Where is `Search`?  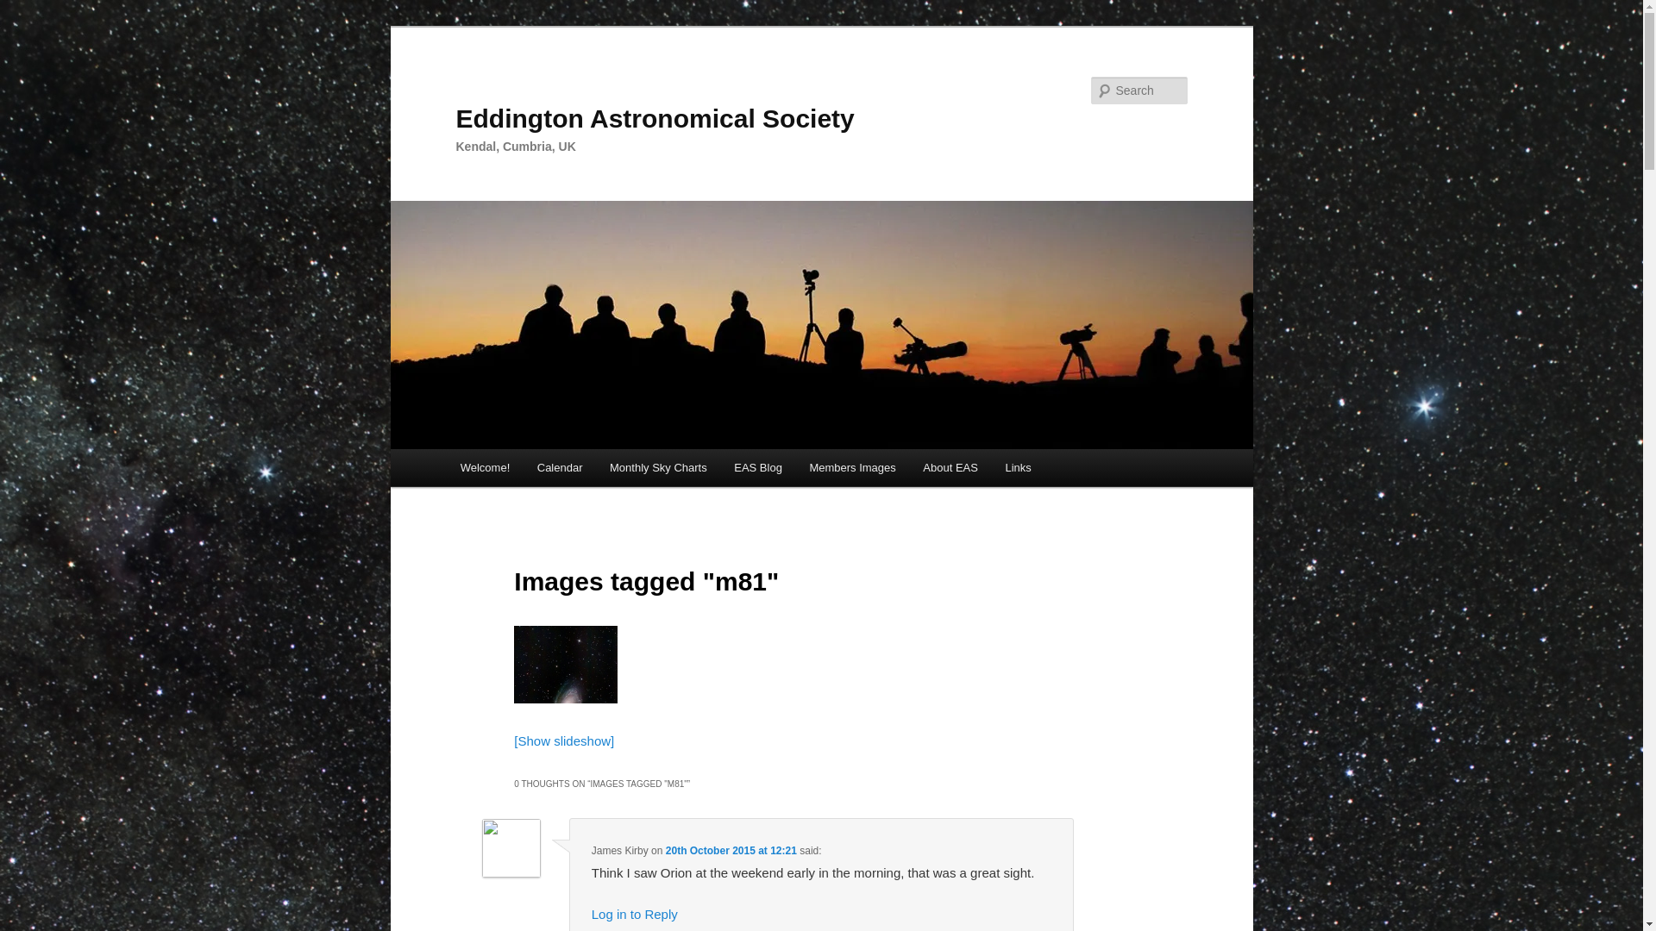
Search is located at coordinates (28, 9).